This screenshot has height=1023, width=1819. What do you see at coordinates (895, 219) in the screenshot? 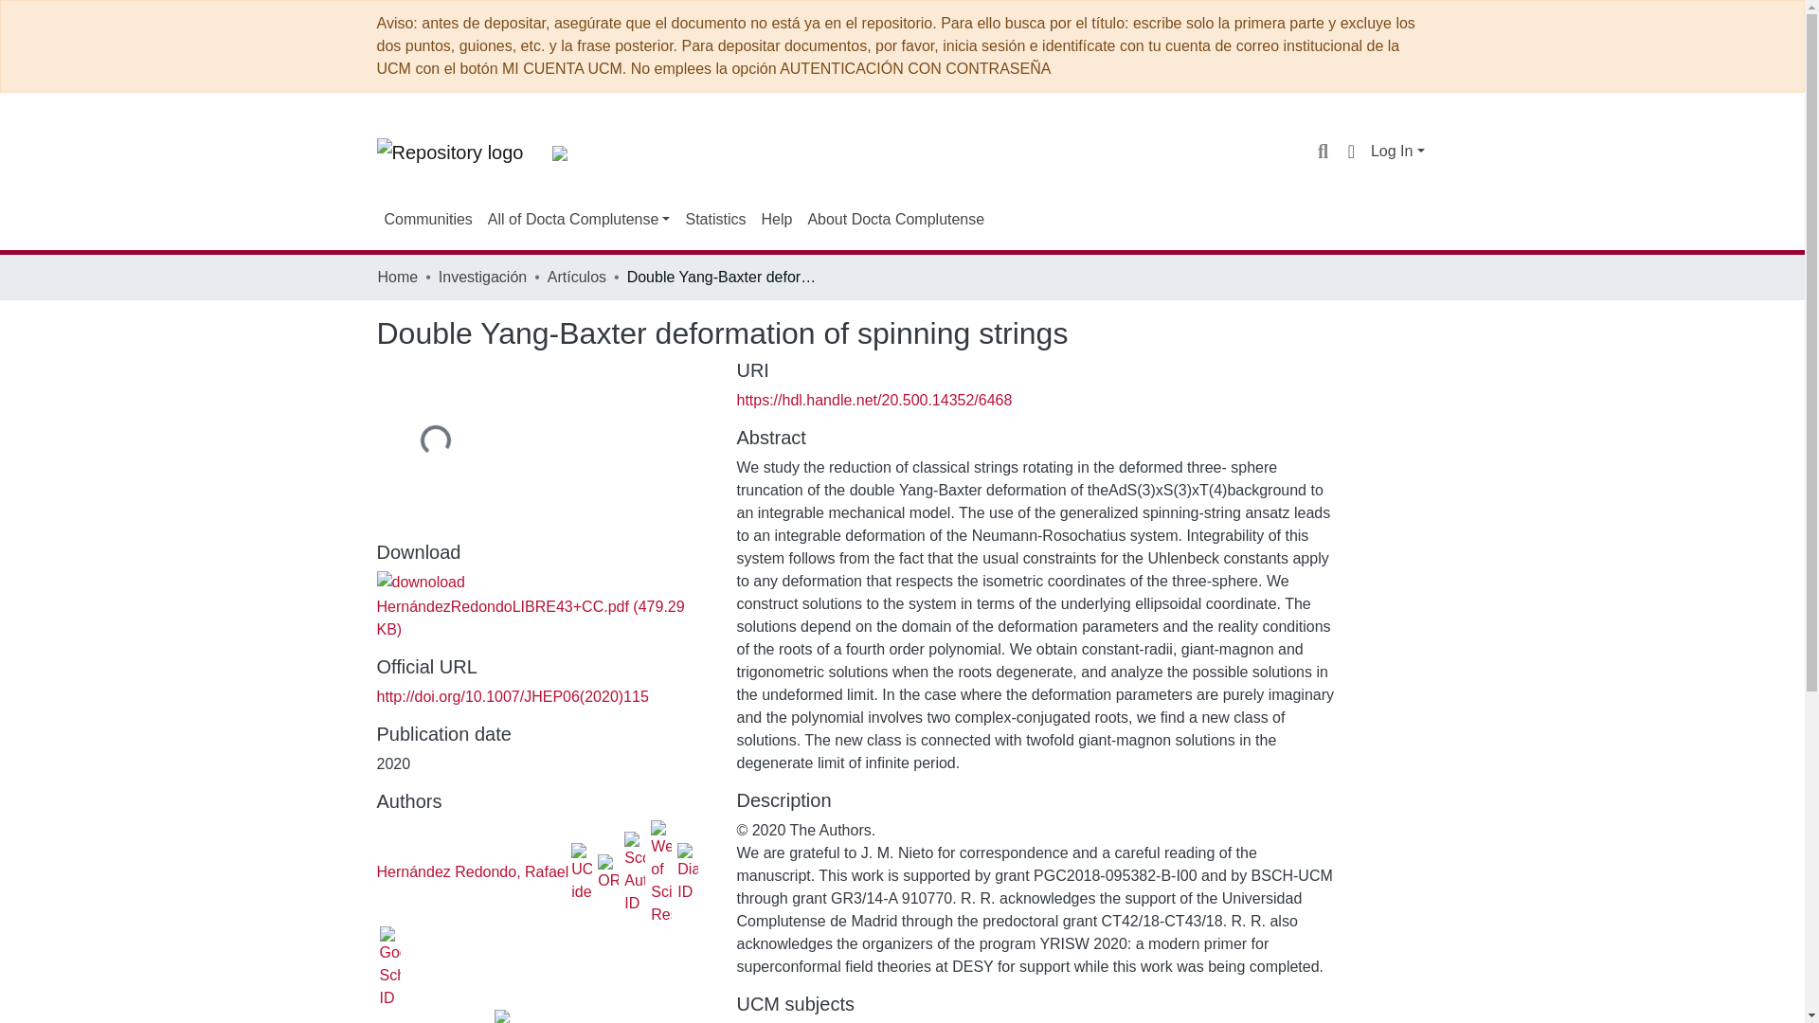
I see `About Docta Complutense` at bounding box center [895, 219].